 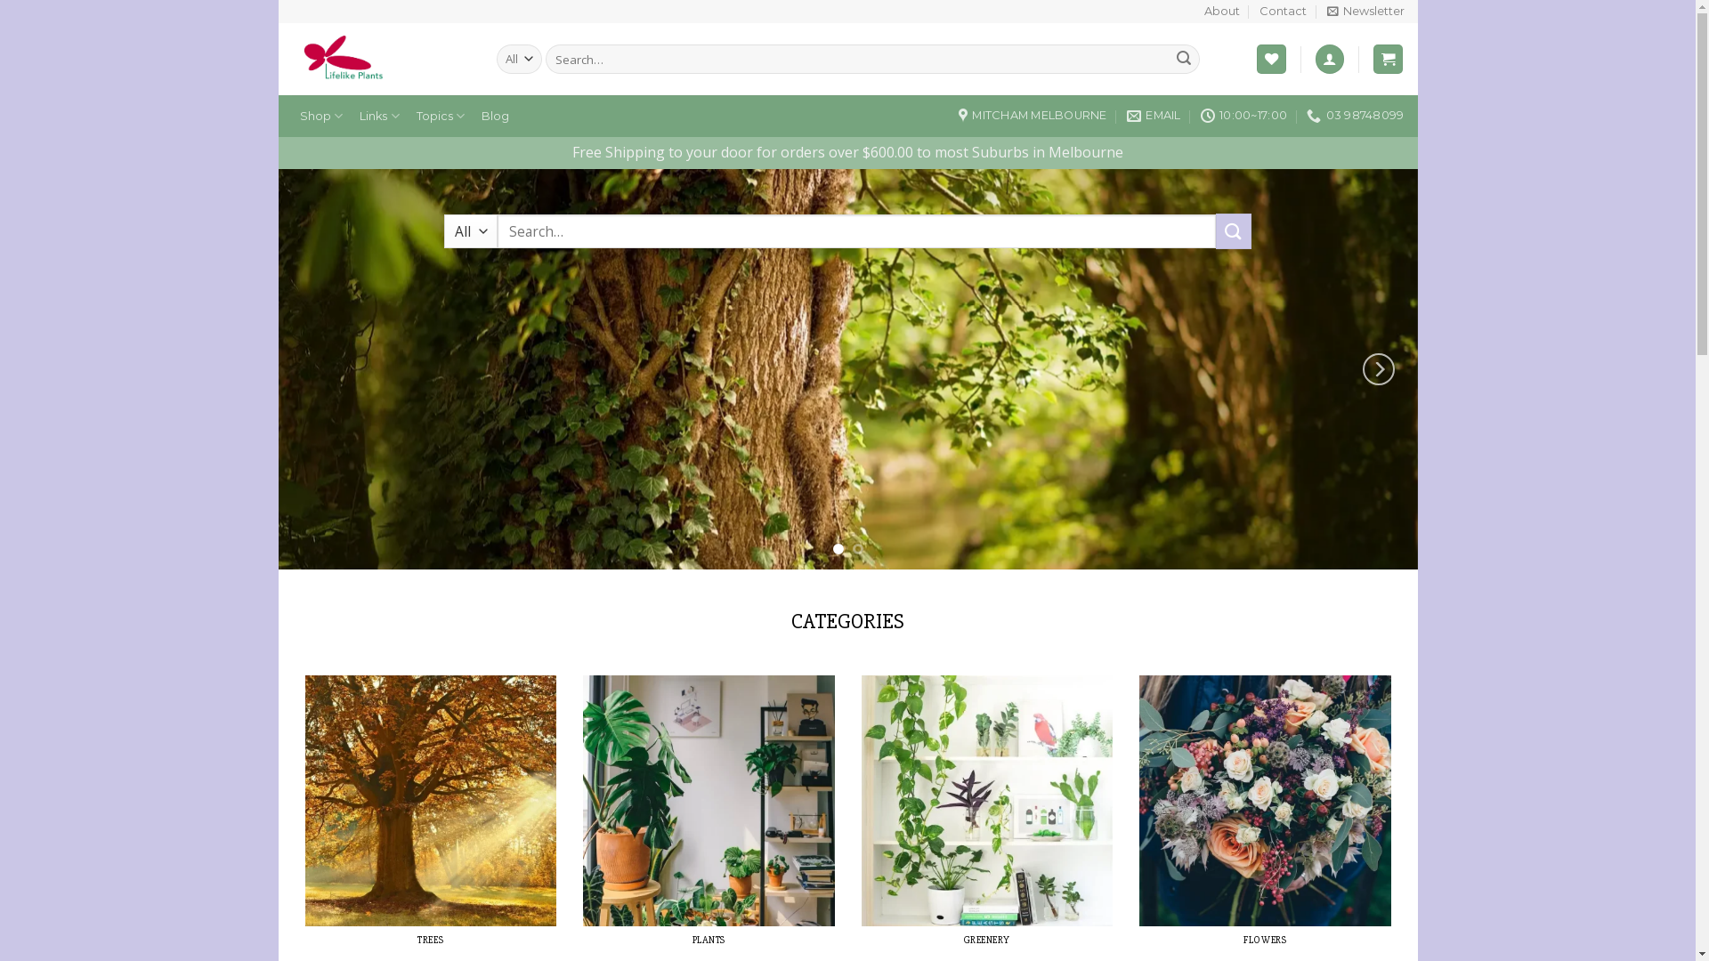 What do you see at coordinates (1033, 116) in the screenshot?
I see `MITCHAM MELBOURNE` at bounding box center [1033, 116].